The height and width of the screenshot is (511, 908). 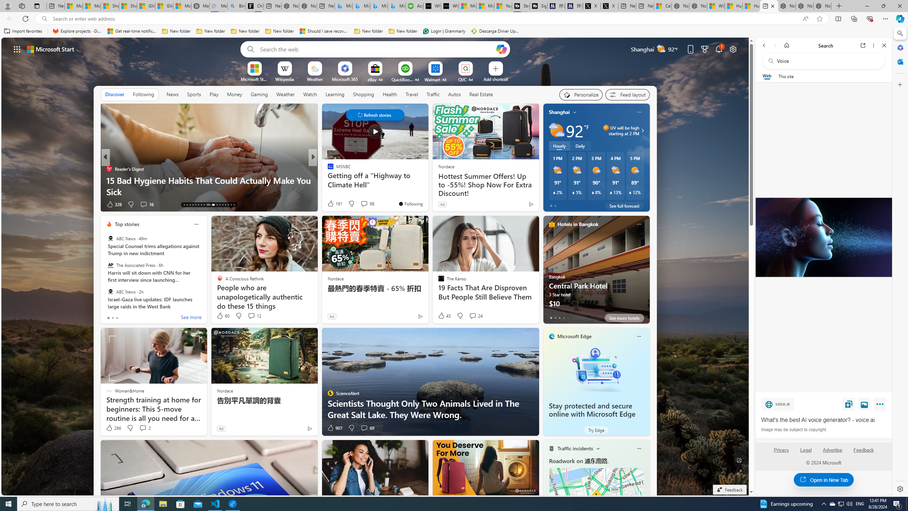 What do you see at coordinates (575, 112) in the screenshot?
I see `My location` at bounding box center [575, 112].